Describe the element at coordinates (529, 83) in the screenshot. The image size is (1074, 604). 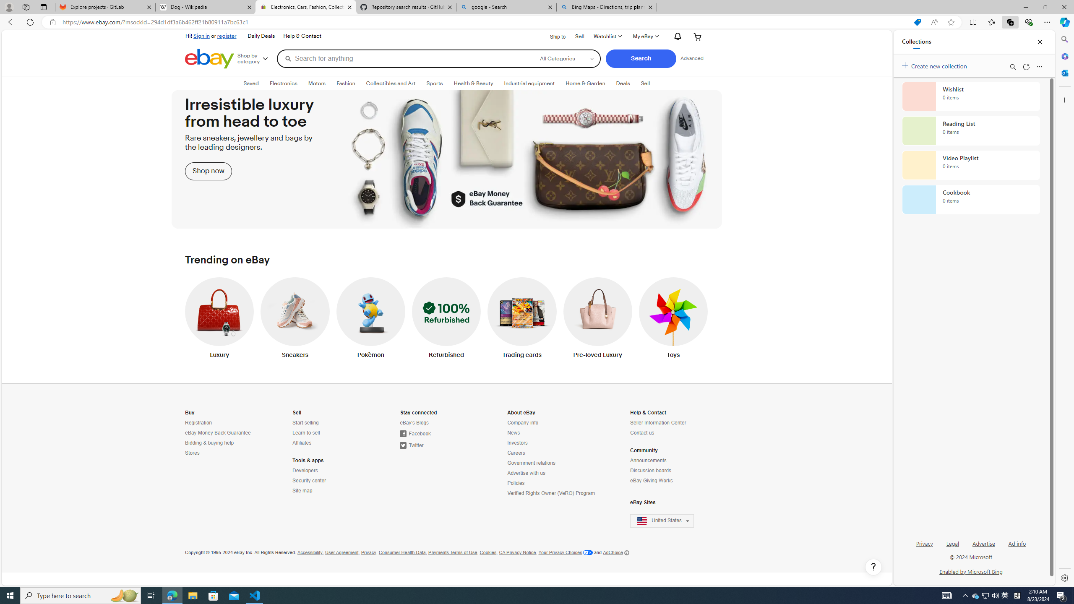
I see `Industrial equipmentExpand: Industrial equipment` at that location.